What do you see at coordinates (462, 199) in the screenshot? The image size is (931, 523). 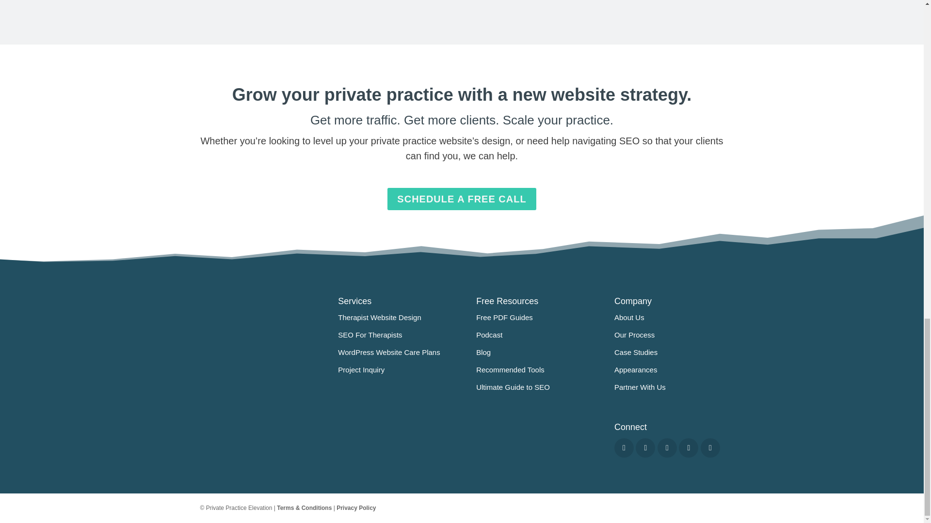 I see `SCHEDULE A FREE CALL` at bounding box center [462, 199].